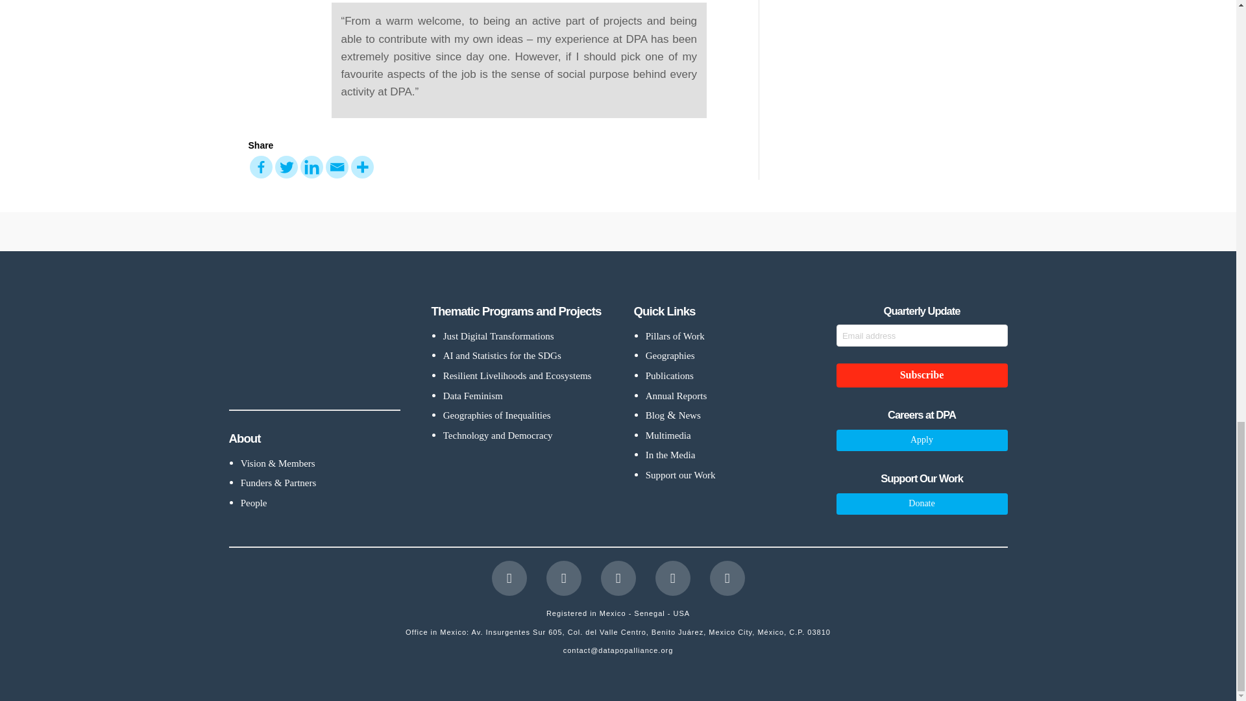 The height and width of the screenshot is (701, 1246). What do you see at coordinates (618, 578) in the screenshot?
I see `LinkedIn` at bounding box center [618, 578].